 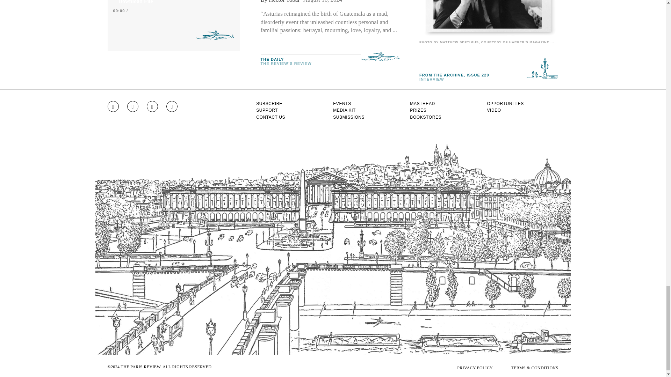 I want to click on Go to Facebook page, so click(x=133, y=106).